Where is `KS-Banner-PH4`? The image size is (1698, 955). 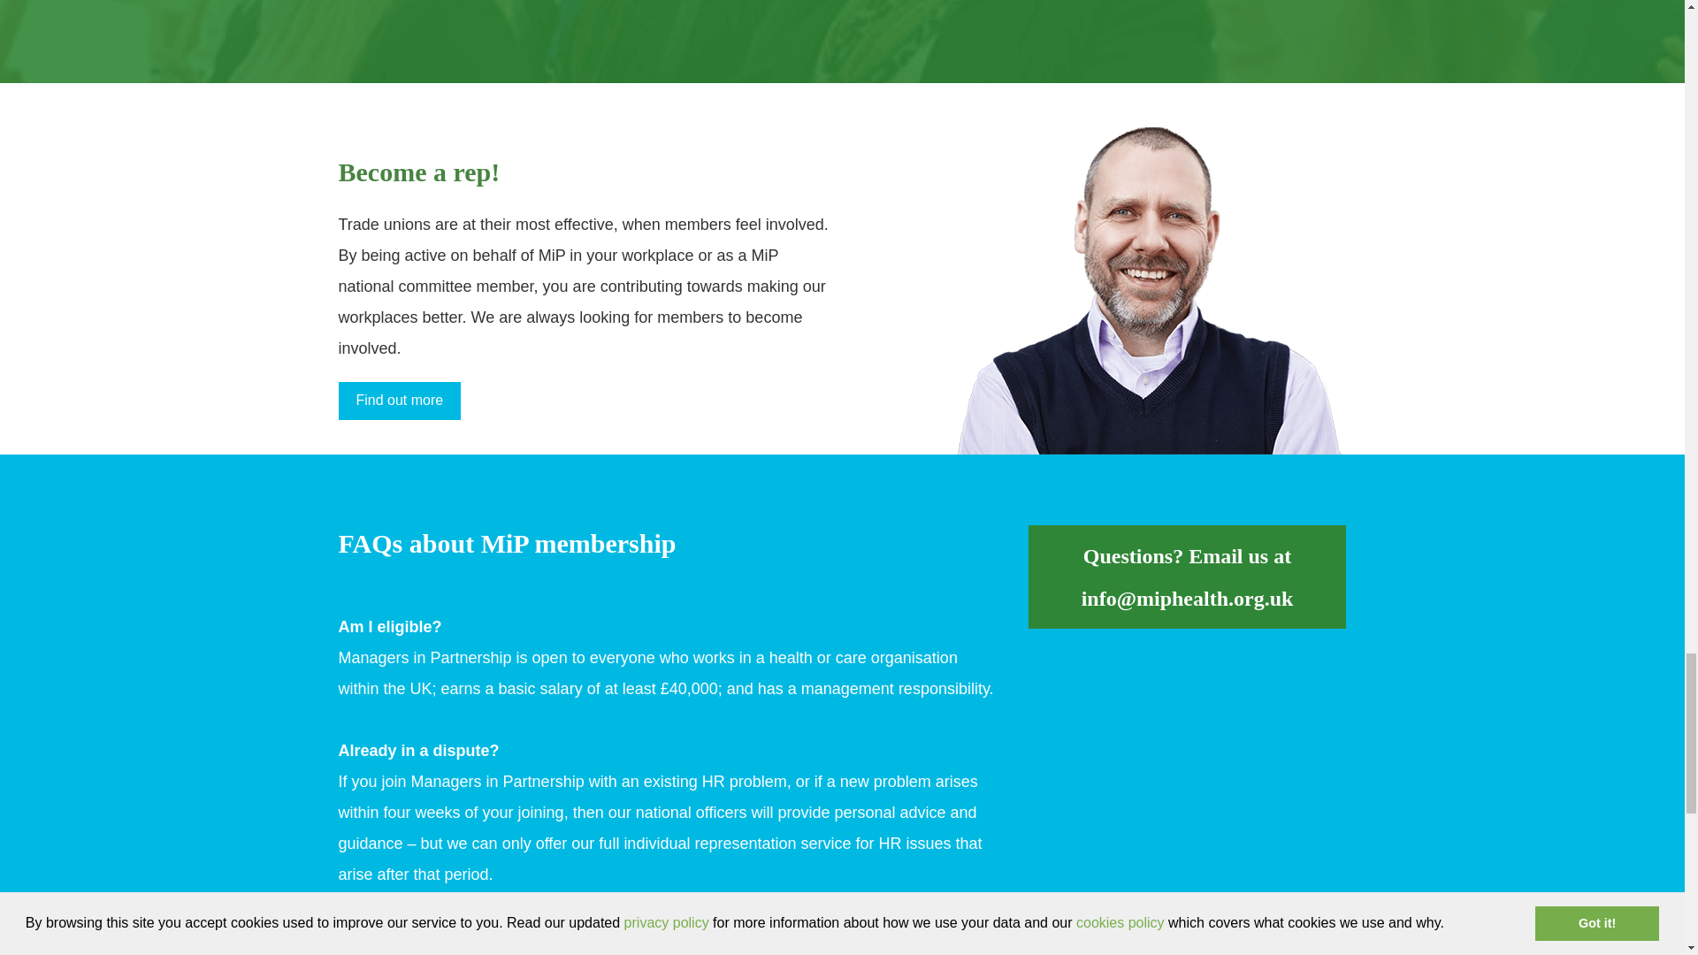 KS-Banner-PH4 is located at coordinates (1150, 290).